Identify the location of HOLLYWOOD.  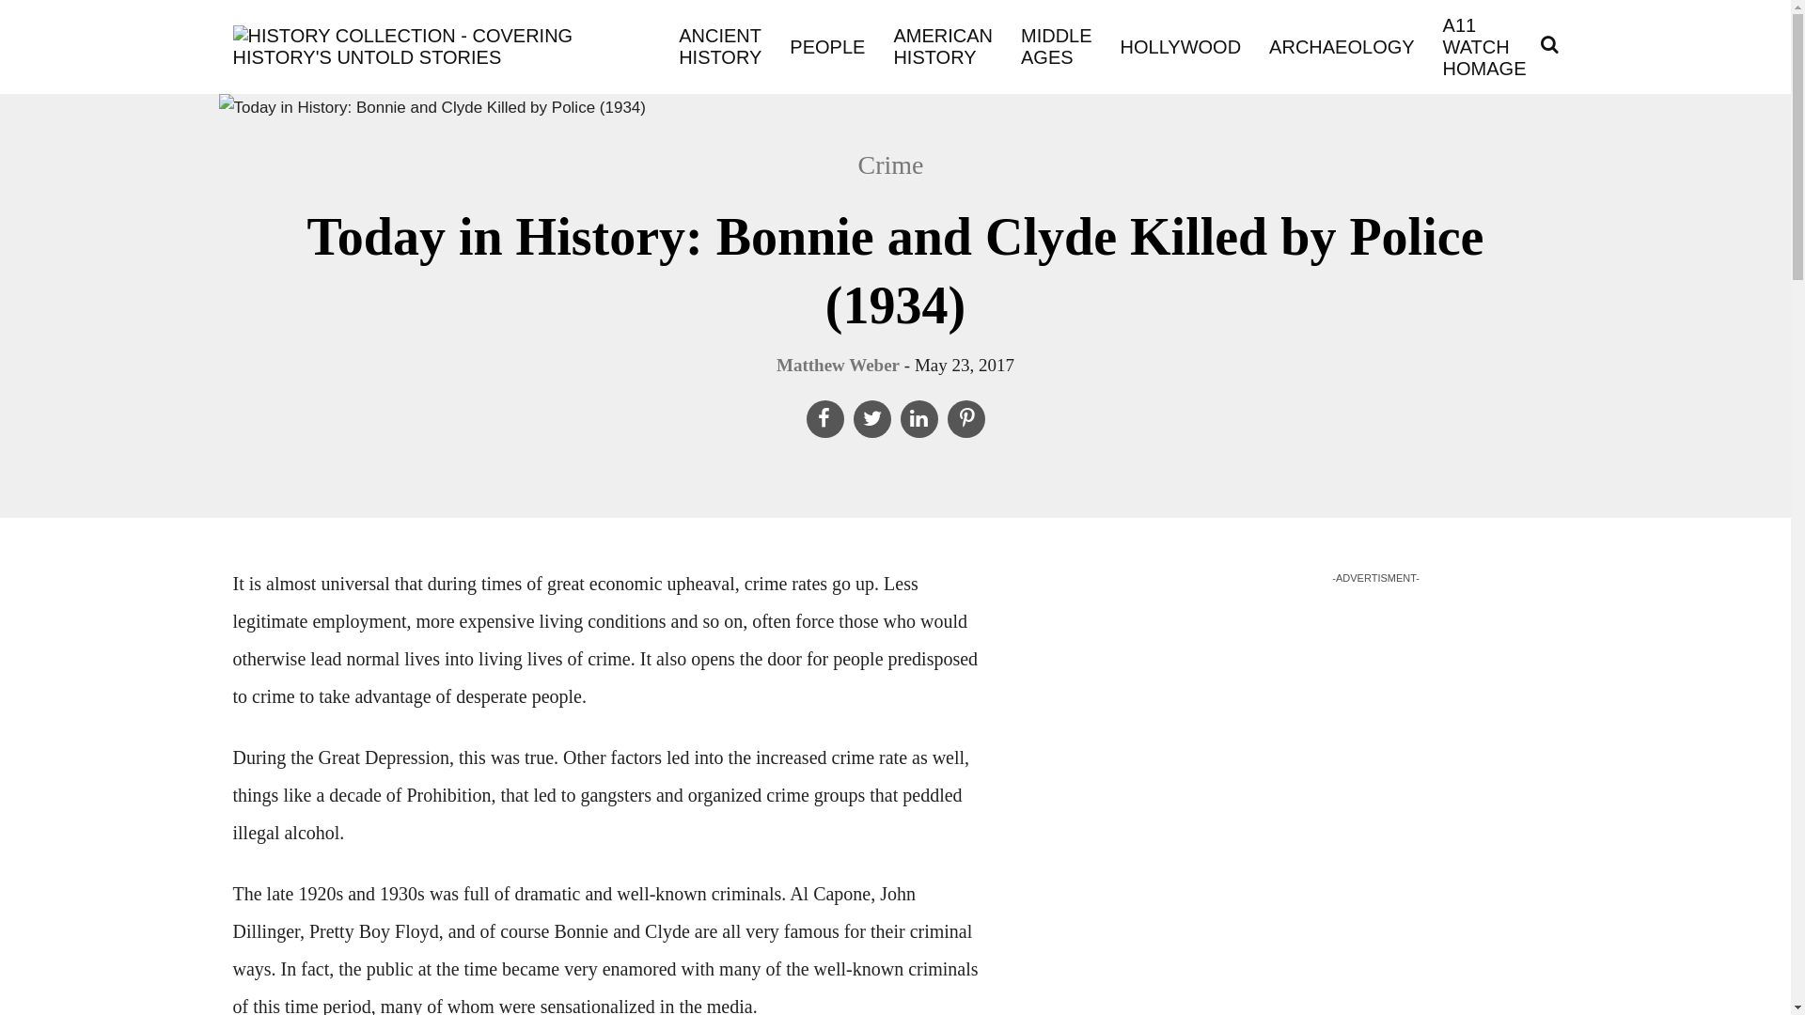
(1181, 45).